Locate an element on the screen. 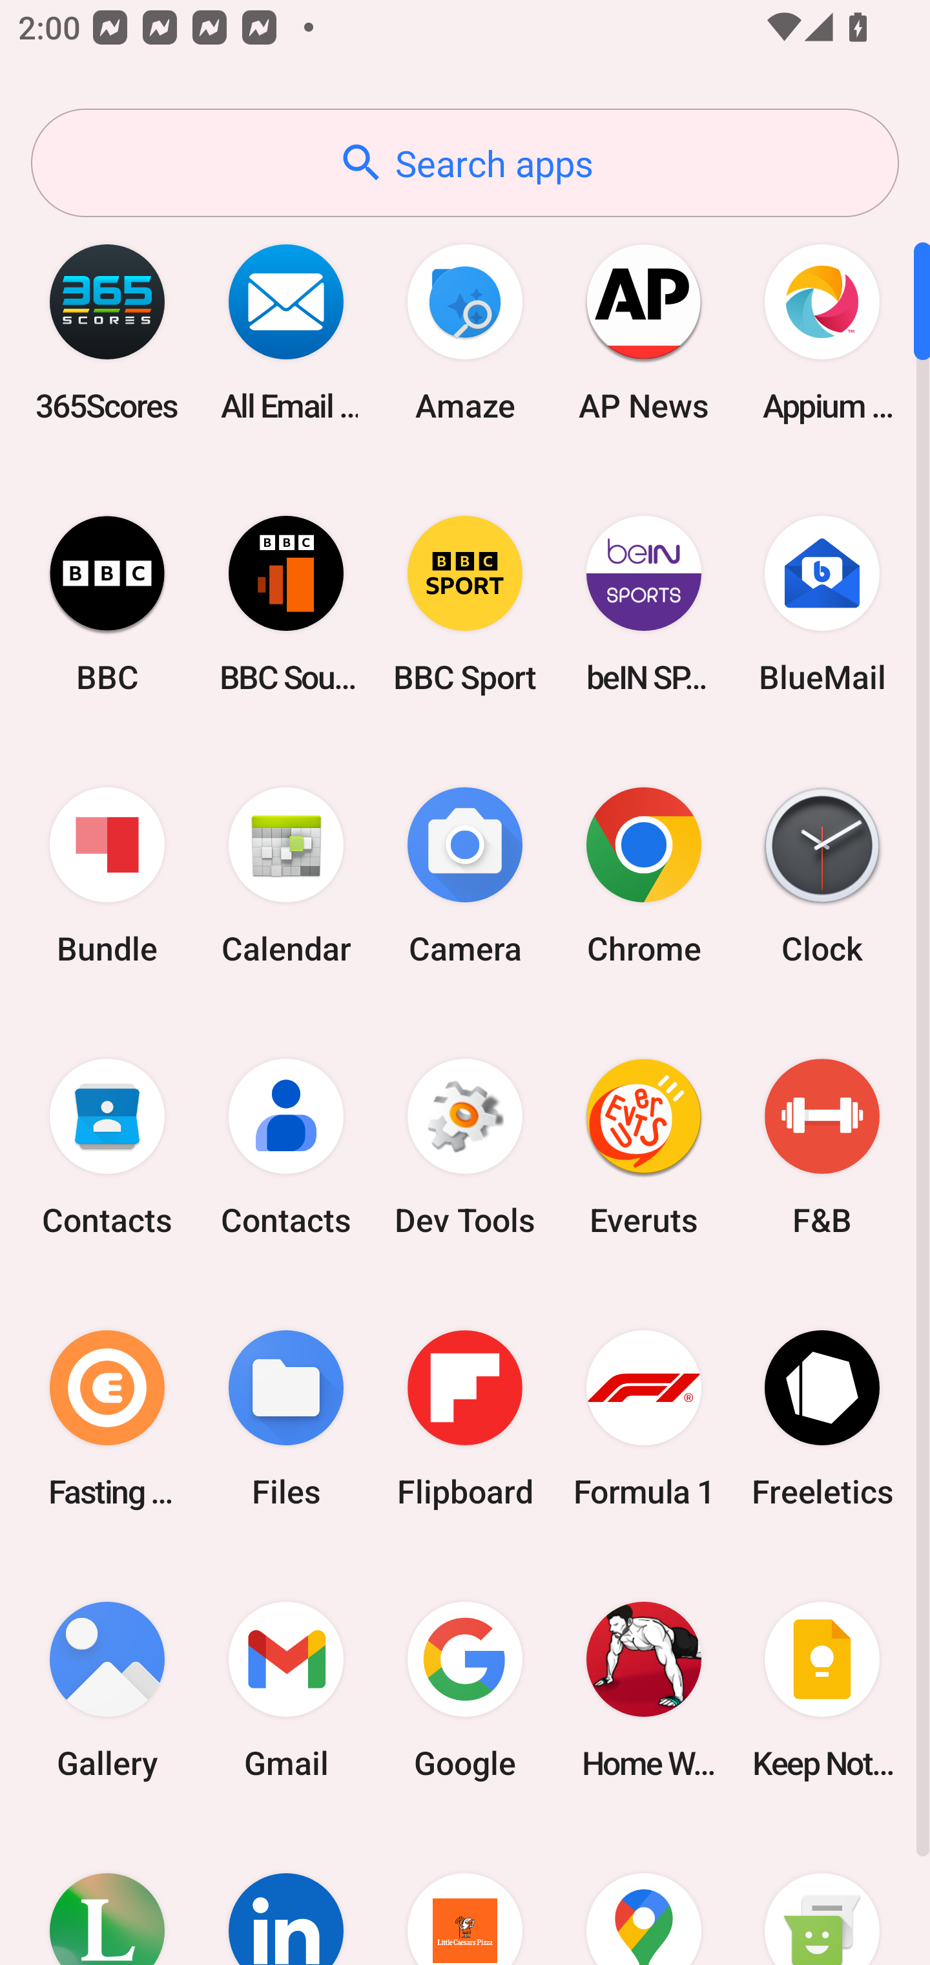    Search apps is located at coordinates (465, 163).